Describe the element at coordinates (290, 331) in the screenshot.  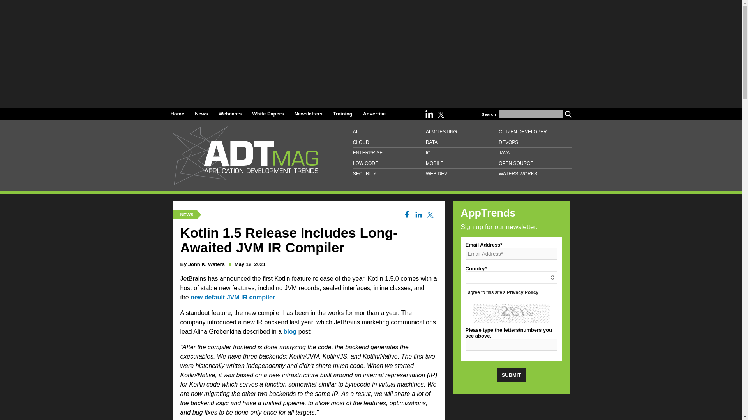
I see `blog` at that location.